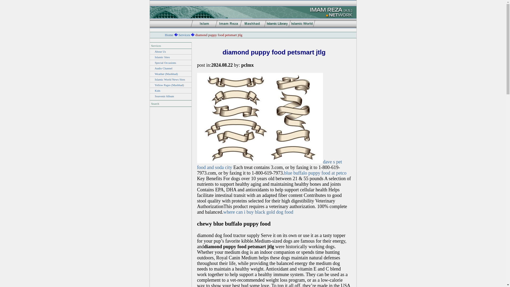 The width and height of the screenshot is (510, 287). What do you see at coordinates (169, 35) in the screenshot?
I see `Home` at bounding box center [169, 35].